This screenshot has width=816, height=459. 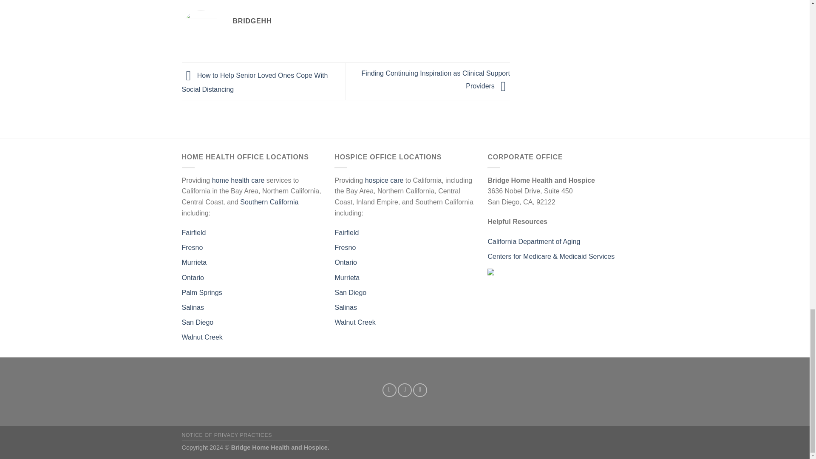 I want to click on How to Help Senior Loved Ones Cope With Social Distancing, so click(x=255, y=82).